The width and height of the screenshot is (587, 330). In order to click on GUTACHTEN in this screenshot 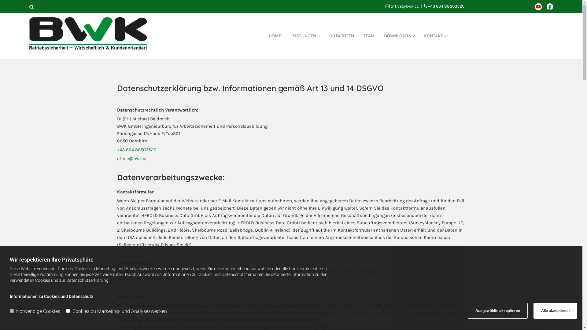, I will do `click(342, 36)`.